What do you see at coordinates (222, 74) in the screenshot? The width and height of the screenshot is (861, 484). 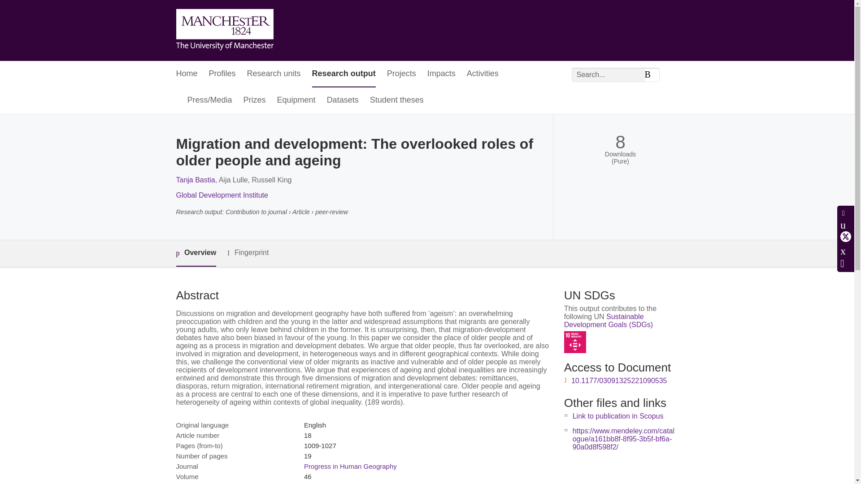 I see `Profiles` at bounding box center [222, 74].